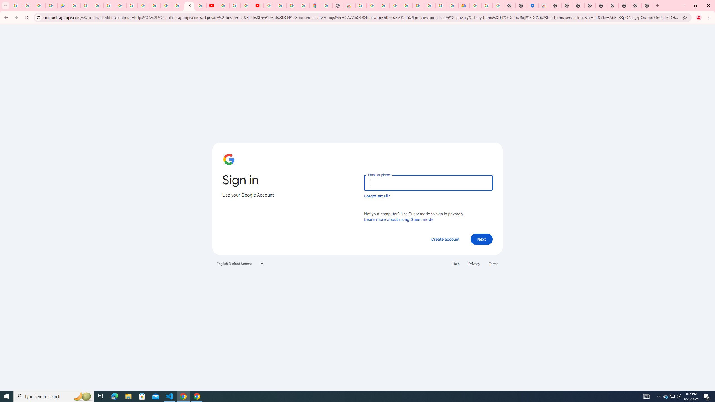 This screenshot has height=402, width=715. What do you see at coordinates (166, 6) in the screenshot?
I see `Sign in - Google Accounts` at bounding box center [166, 6].